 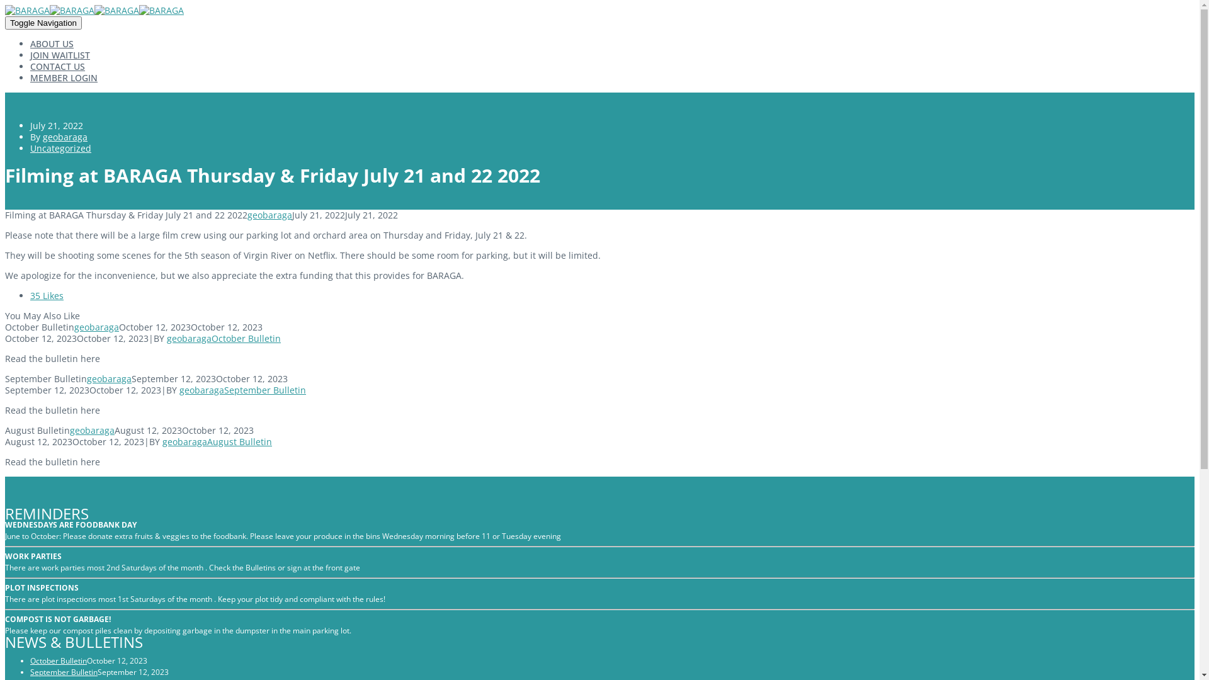 What do you see at coordinates (50, 10) in the screenshot?
I see `BARAGA` at bounding box center [50, 10].